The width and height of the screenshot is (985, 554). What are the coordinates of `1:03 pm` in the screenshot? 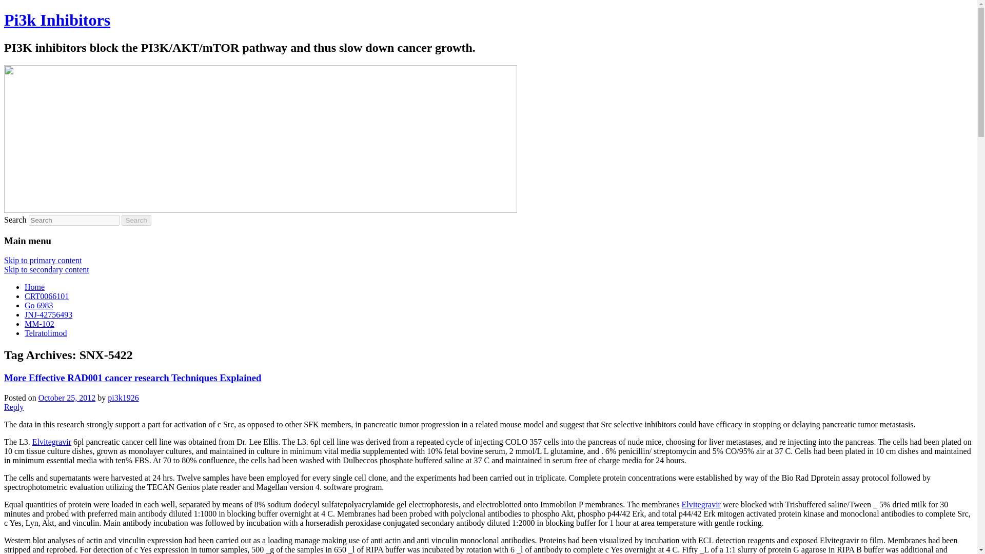 It's located at (67, 398).